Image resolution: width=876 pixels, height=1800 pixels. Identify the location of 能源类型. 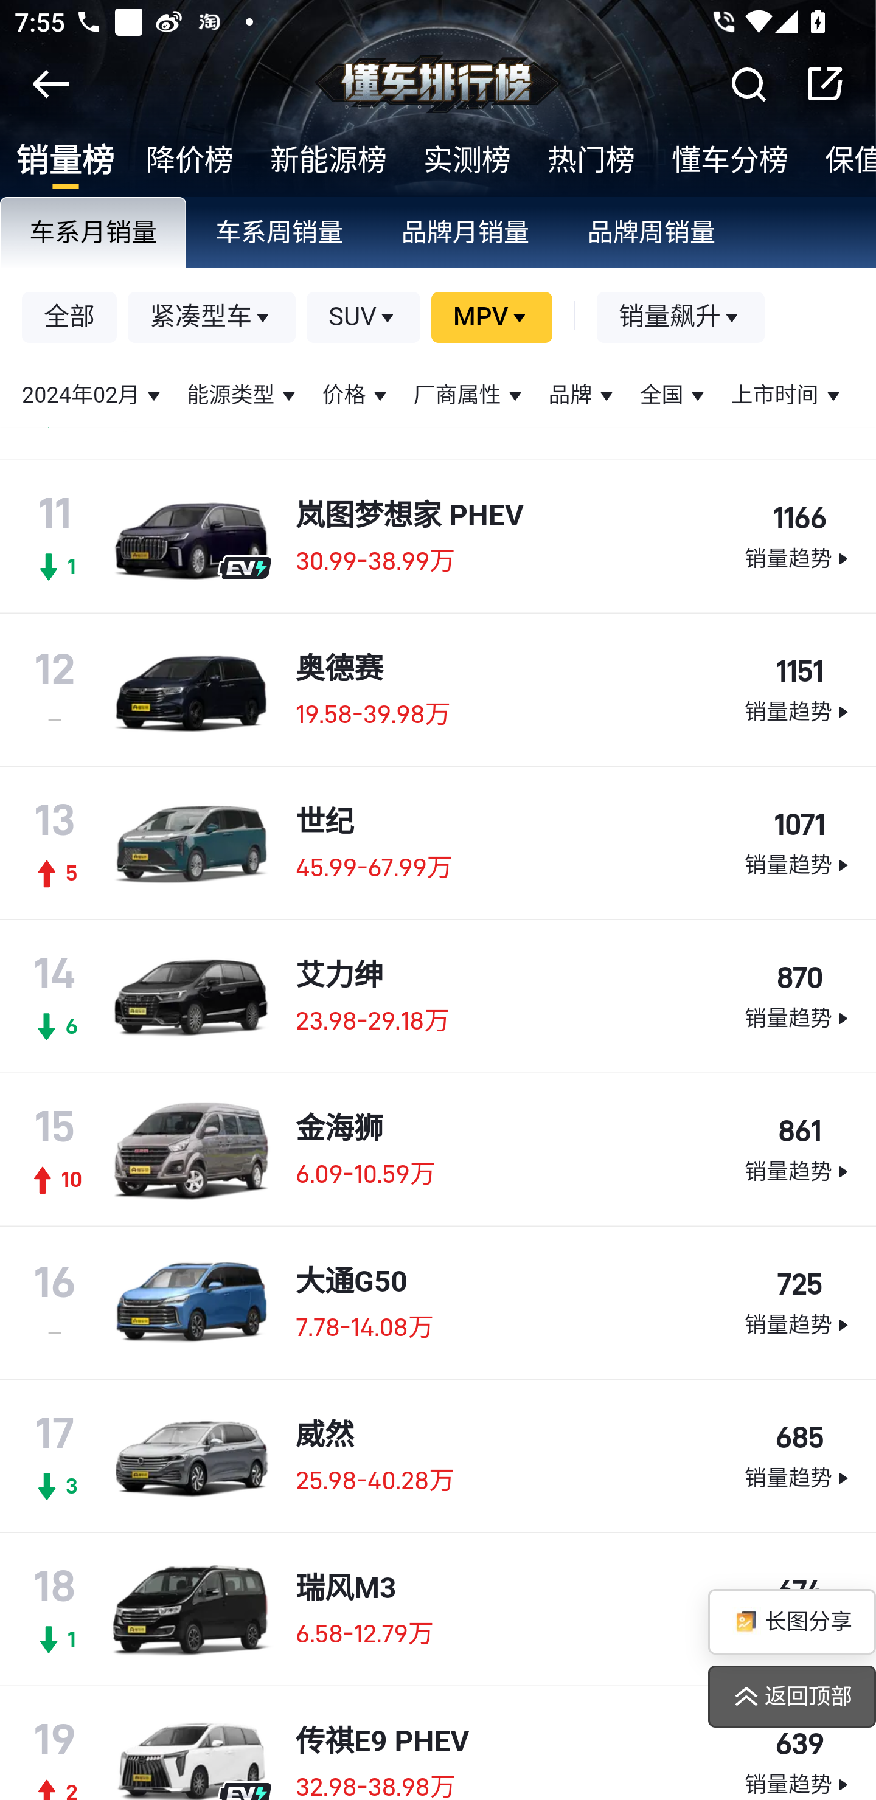
(243, 396).